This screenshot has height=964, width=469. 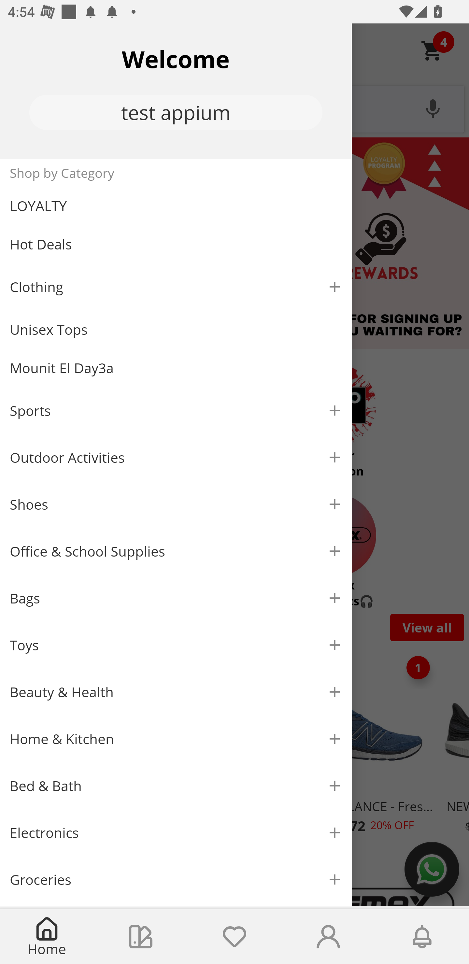 I want to click on What are you looking for?, so click(x=234, y=108).